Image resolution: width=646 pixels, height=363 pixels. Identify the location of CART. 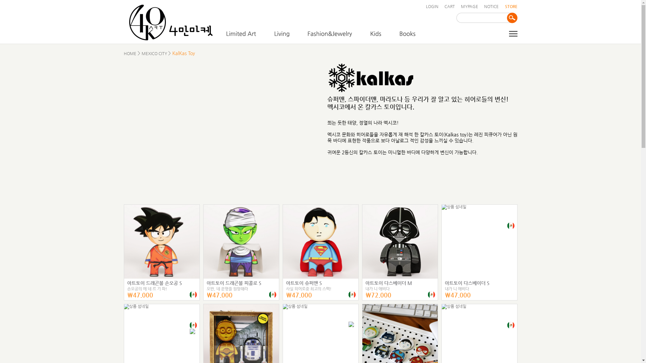
(450, 6).